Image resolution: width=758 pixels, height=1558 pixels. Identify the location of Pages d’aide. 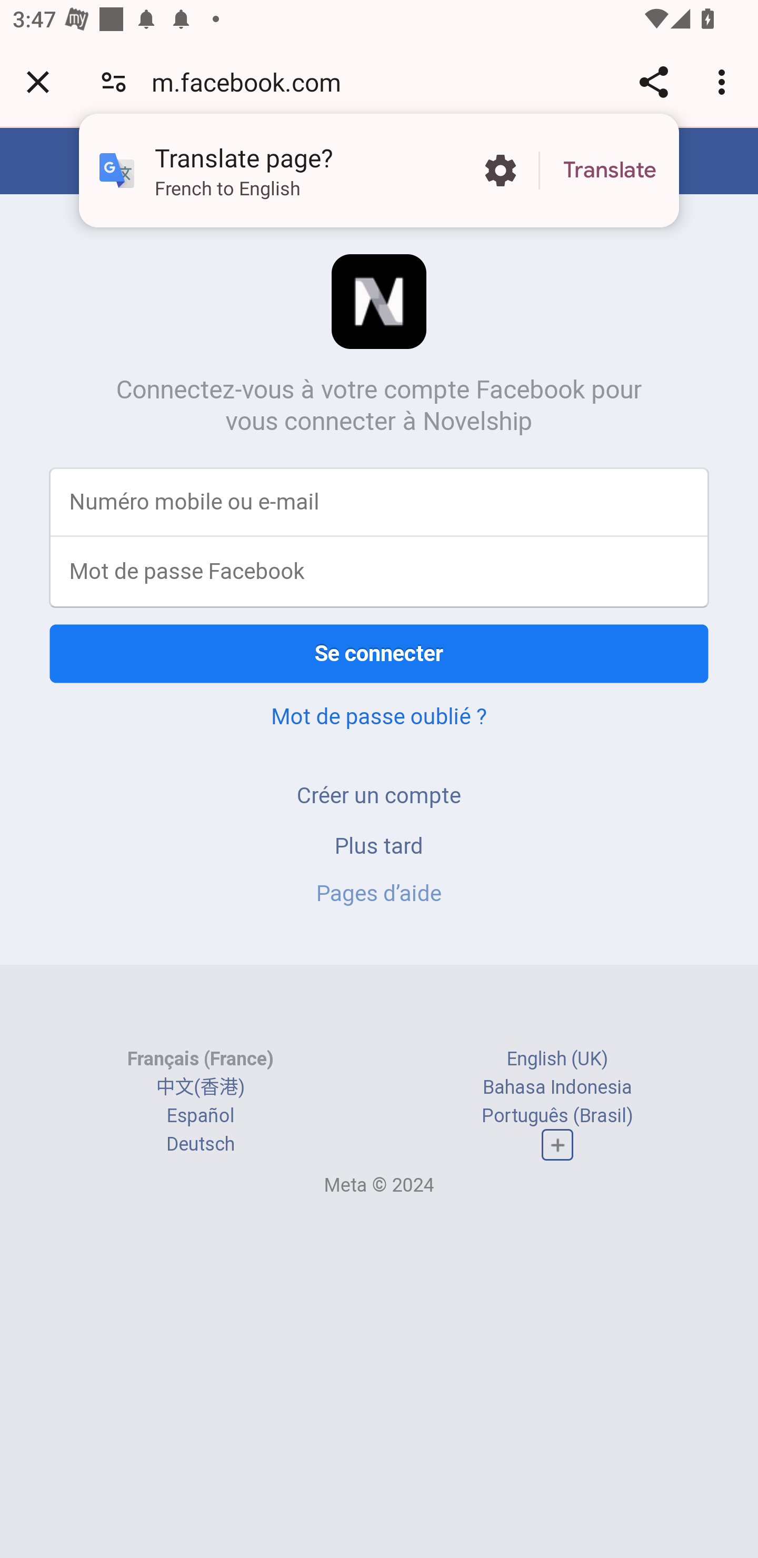
(379, 893).